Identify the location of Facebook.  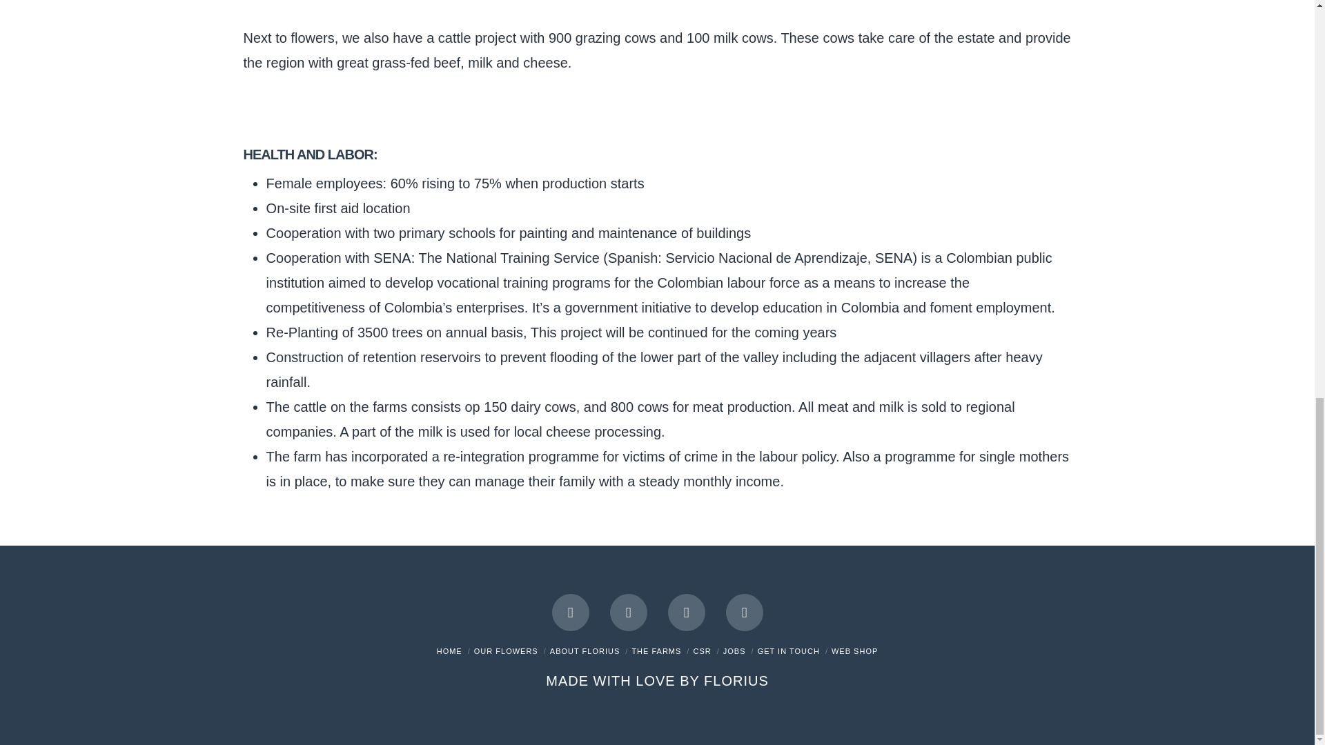
(571, 612).